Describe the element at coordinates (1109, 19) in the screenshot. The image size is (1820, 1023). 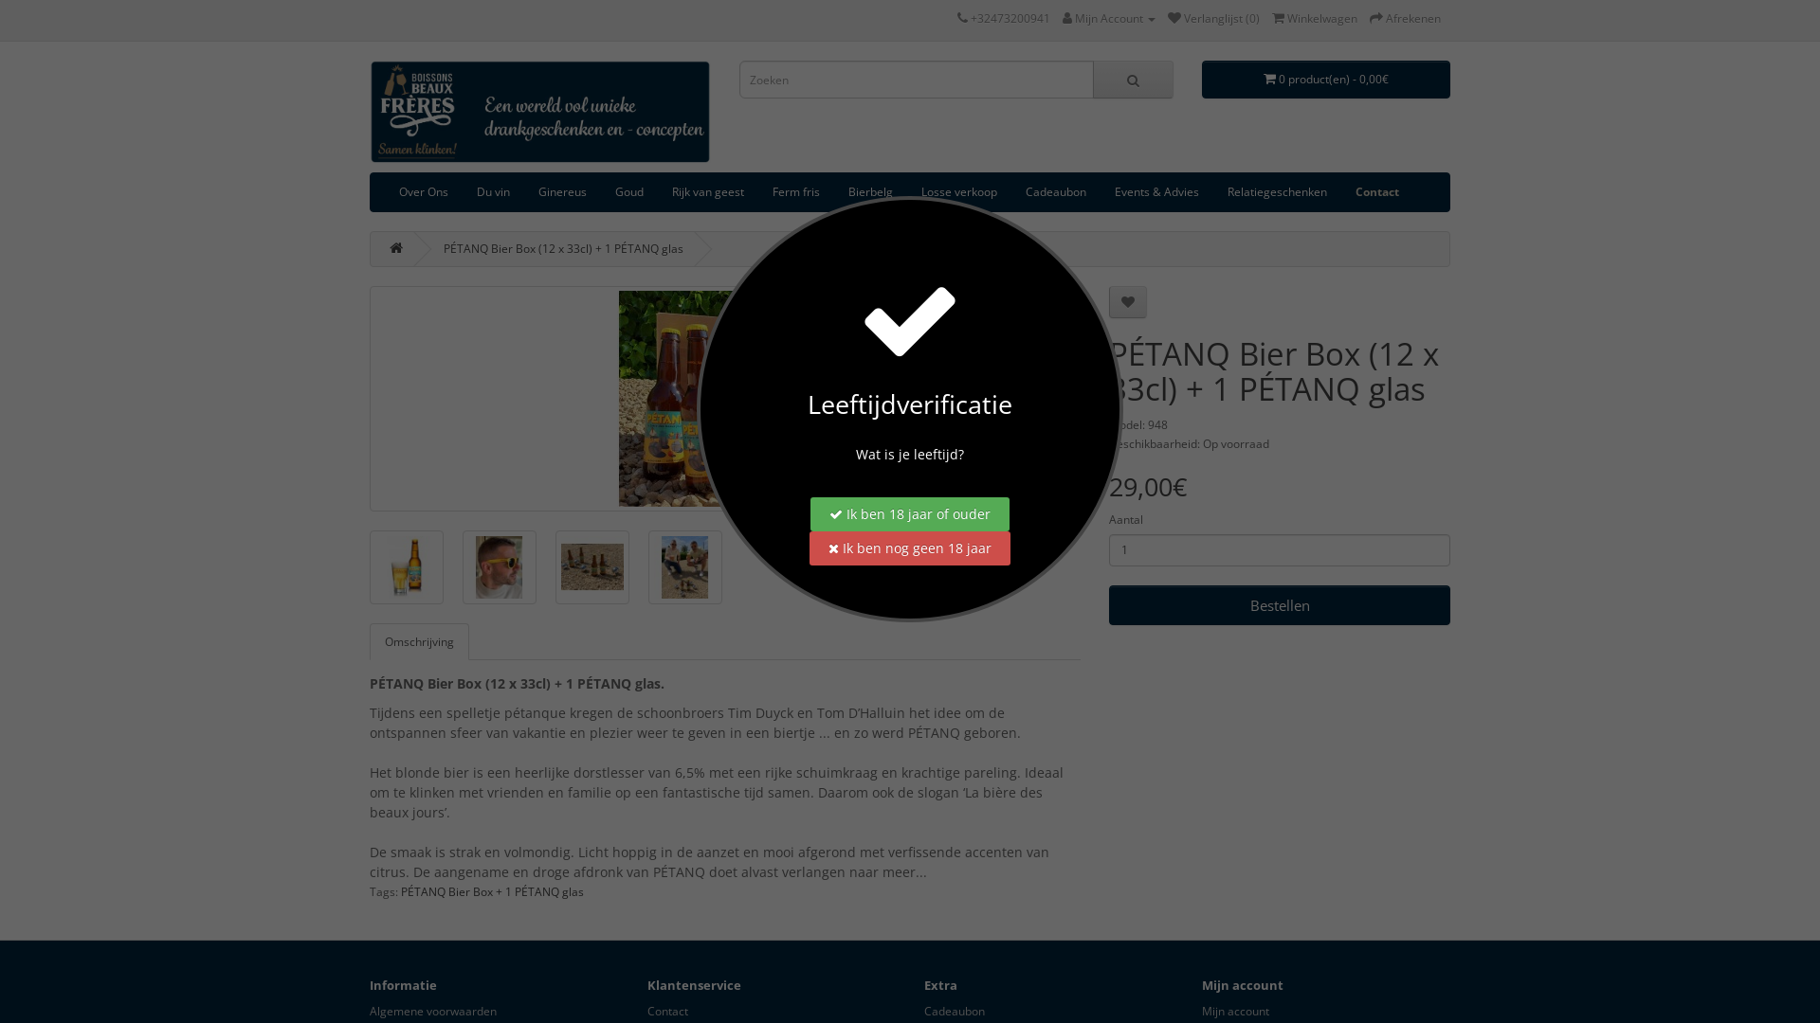
I see `Mijn Account` at that location.